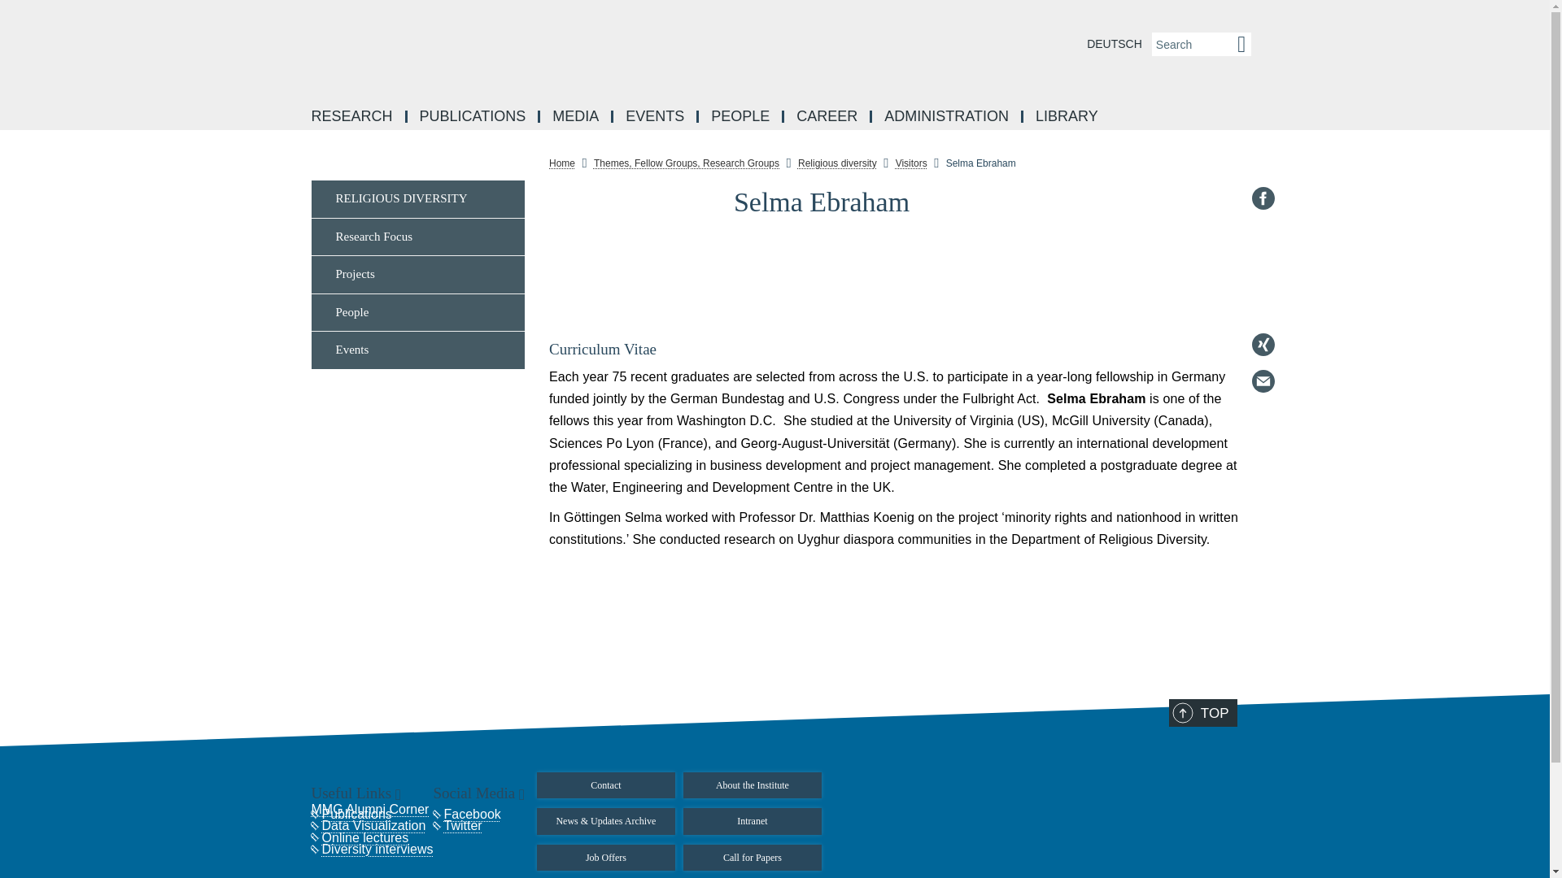  I want to click on Facebook, so click(1263, 198).